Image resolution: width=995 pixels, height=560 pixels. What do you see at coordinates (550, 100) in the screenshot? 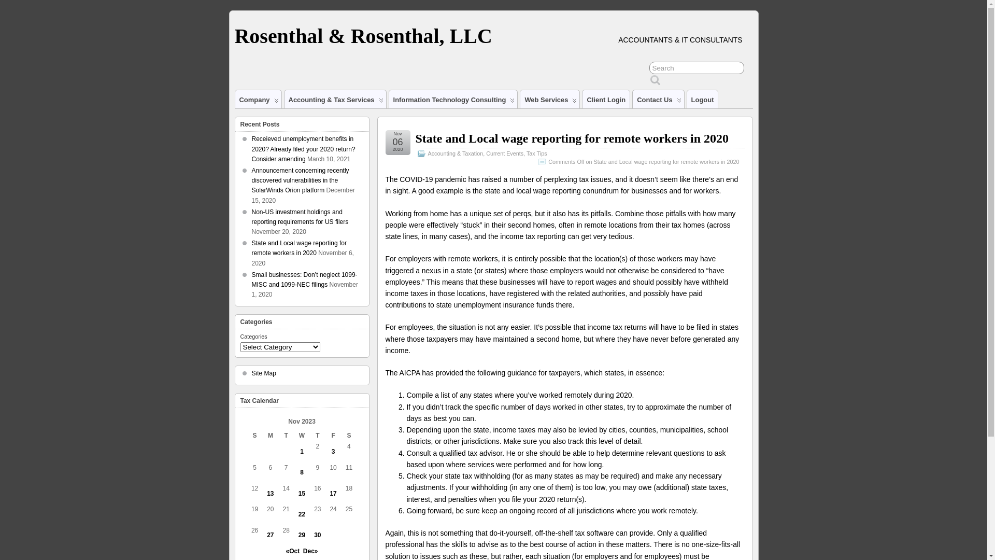
I see ` Web Services` at bounding box center [550, 100].